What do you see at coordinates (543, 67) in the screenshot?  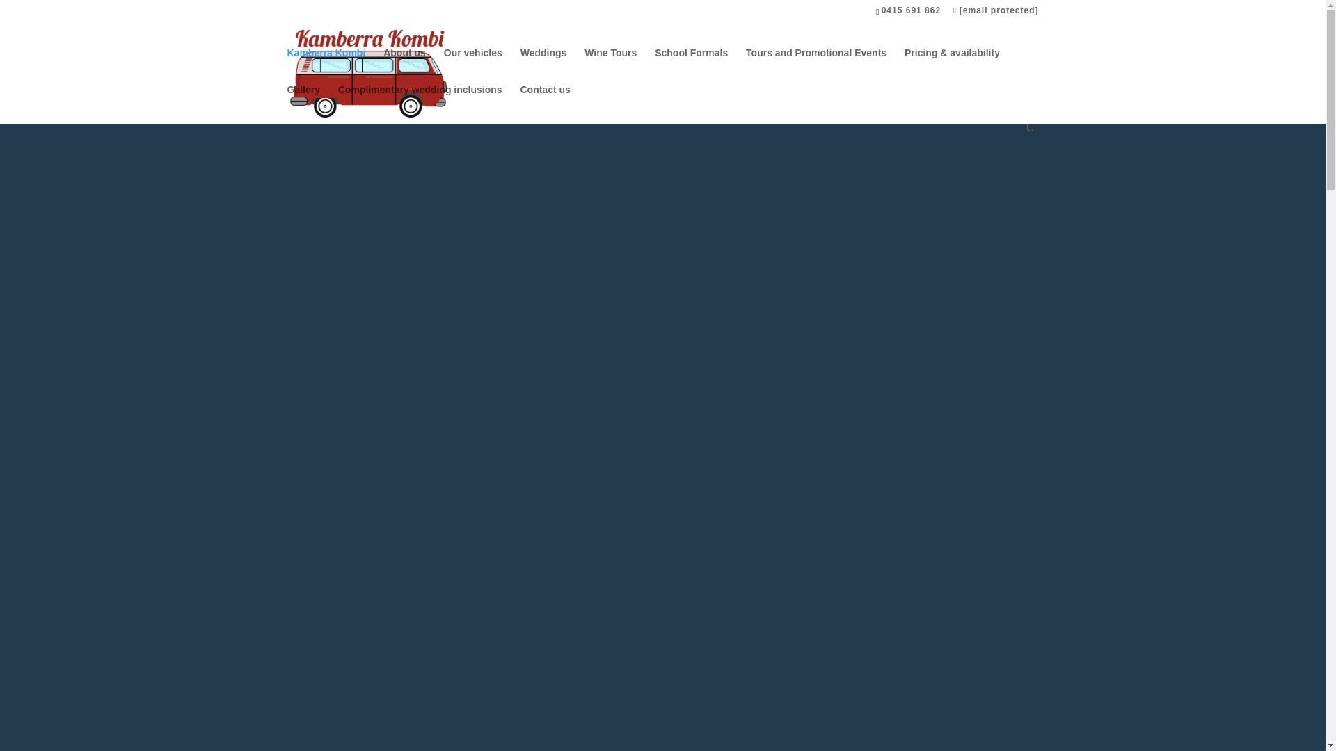 I see `Weddings` at bounding box center [543, 67].